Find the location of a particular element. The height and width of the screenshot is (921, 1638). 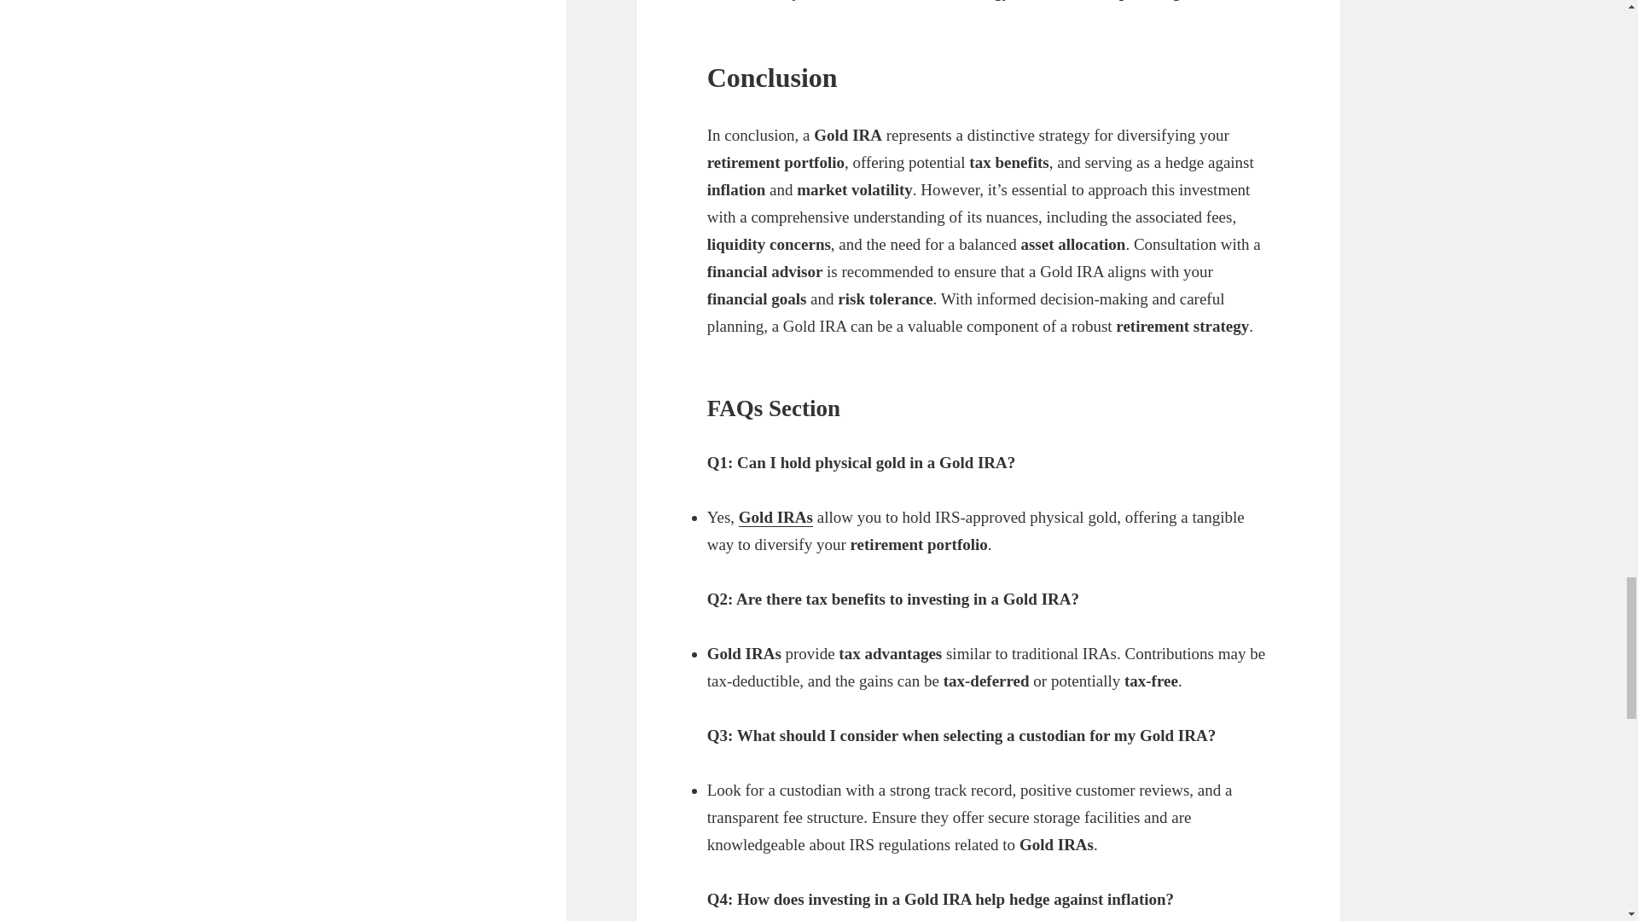

Gold IRAs is located at coordinates (775, 517).